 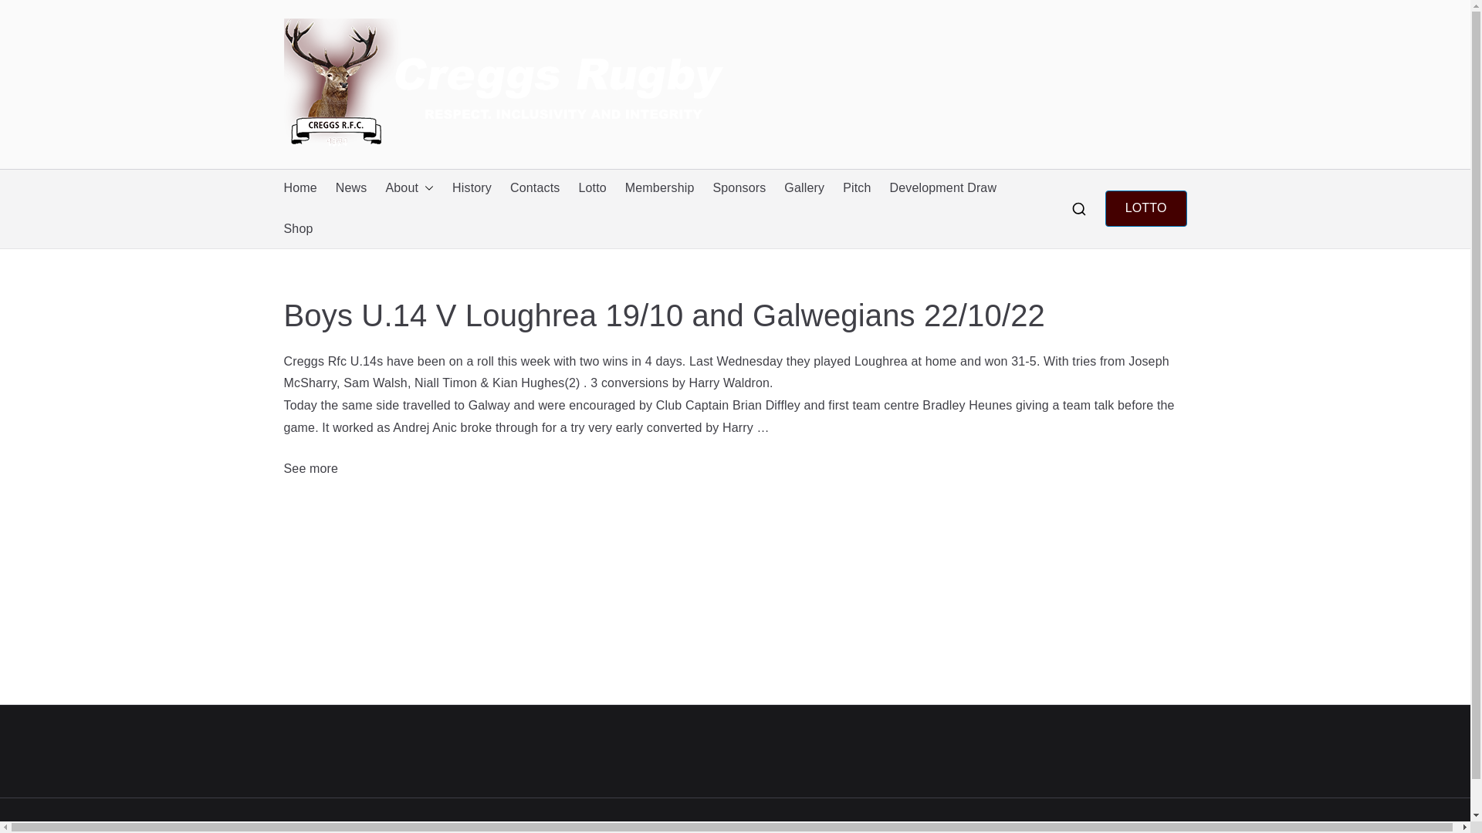 I want to click on Zakra, so click(x=814, y=825).